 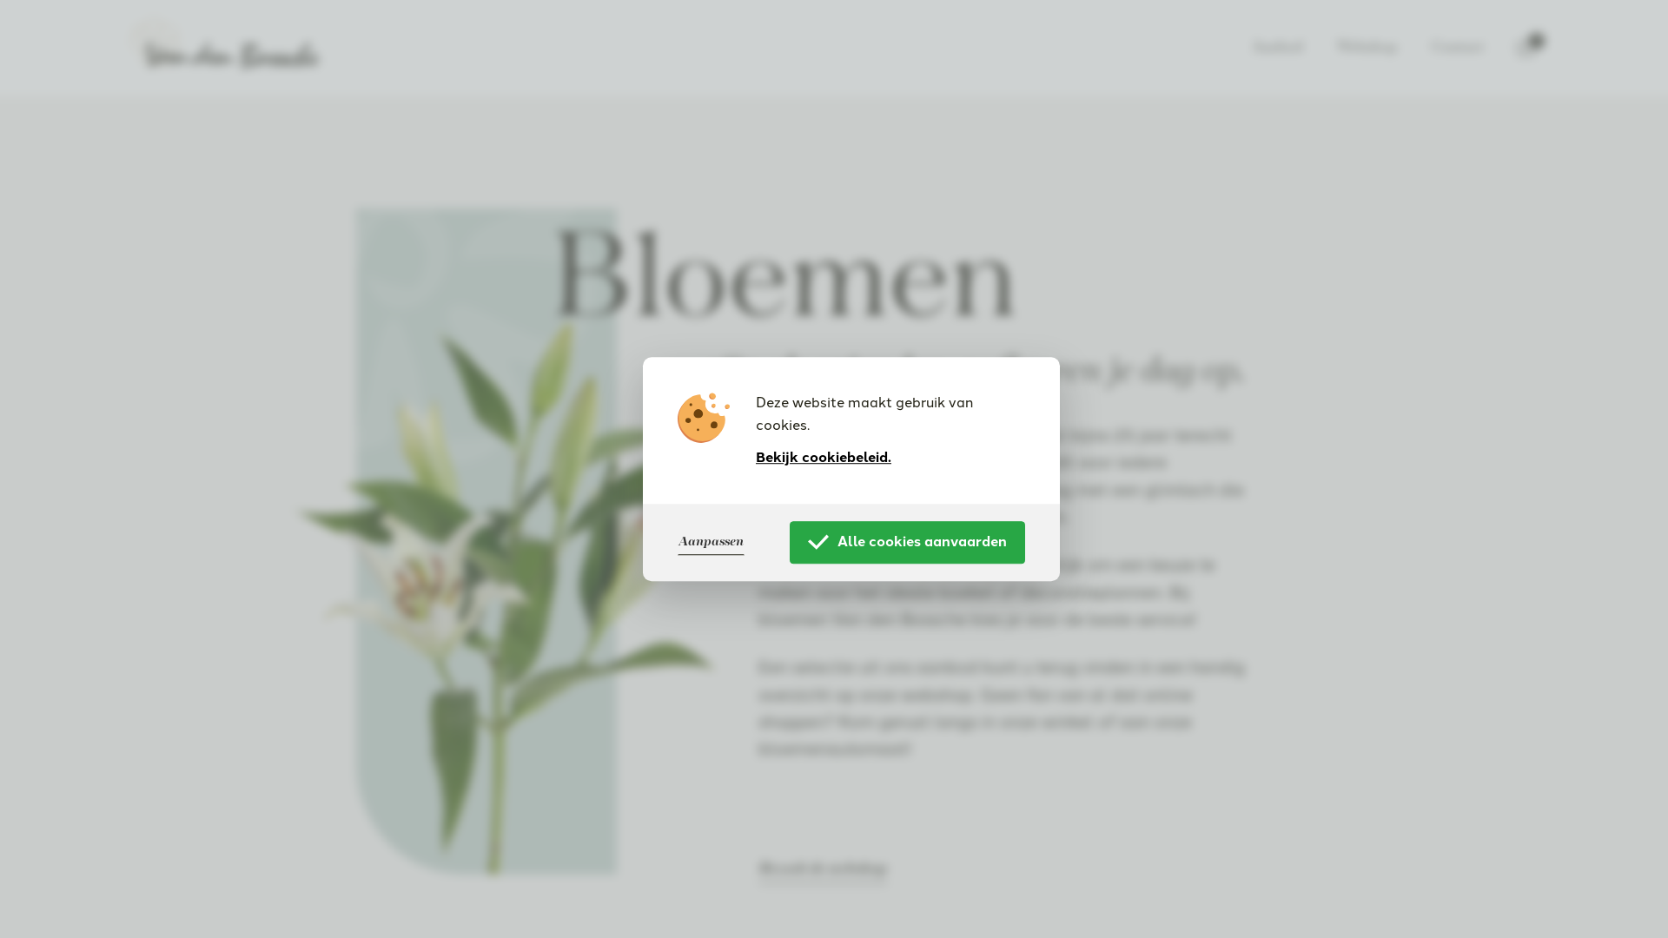 What do you see at coordinates (907, 542) in the screenshot?
I see `Alle cookies aanvaarden` at bounding box center [907, 542].